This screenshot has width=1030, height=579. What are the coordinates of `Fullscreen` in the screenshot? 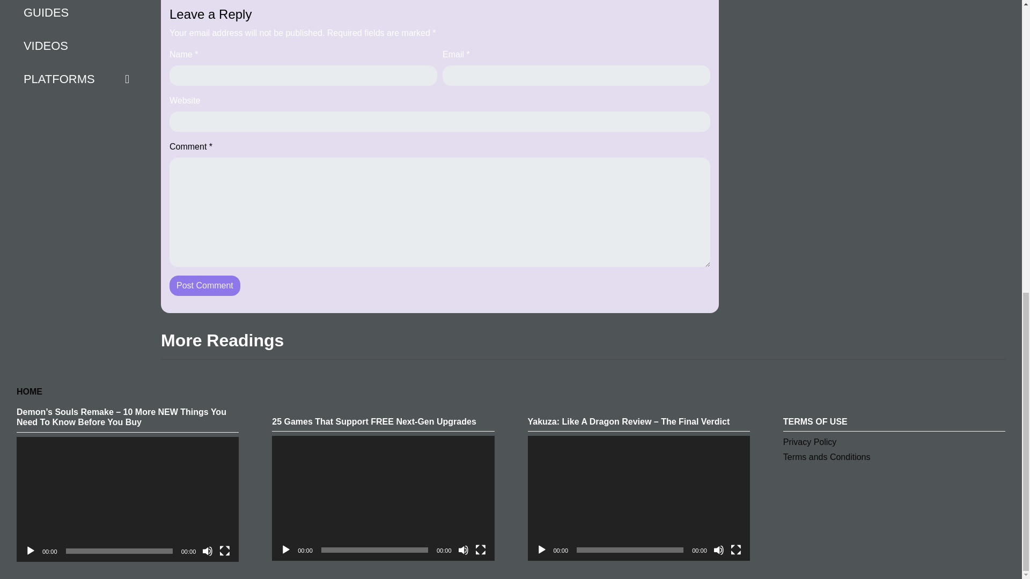 It's located at (481, 550).